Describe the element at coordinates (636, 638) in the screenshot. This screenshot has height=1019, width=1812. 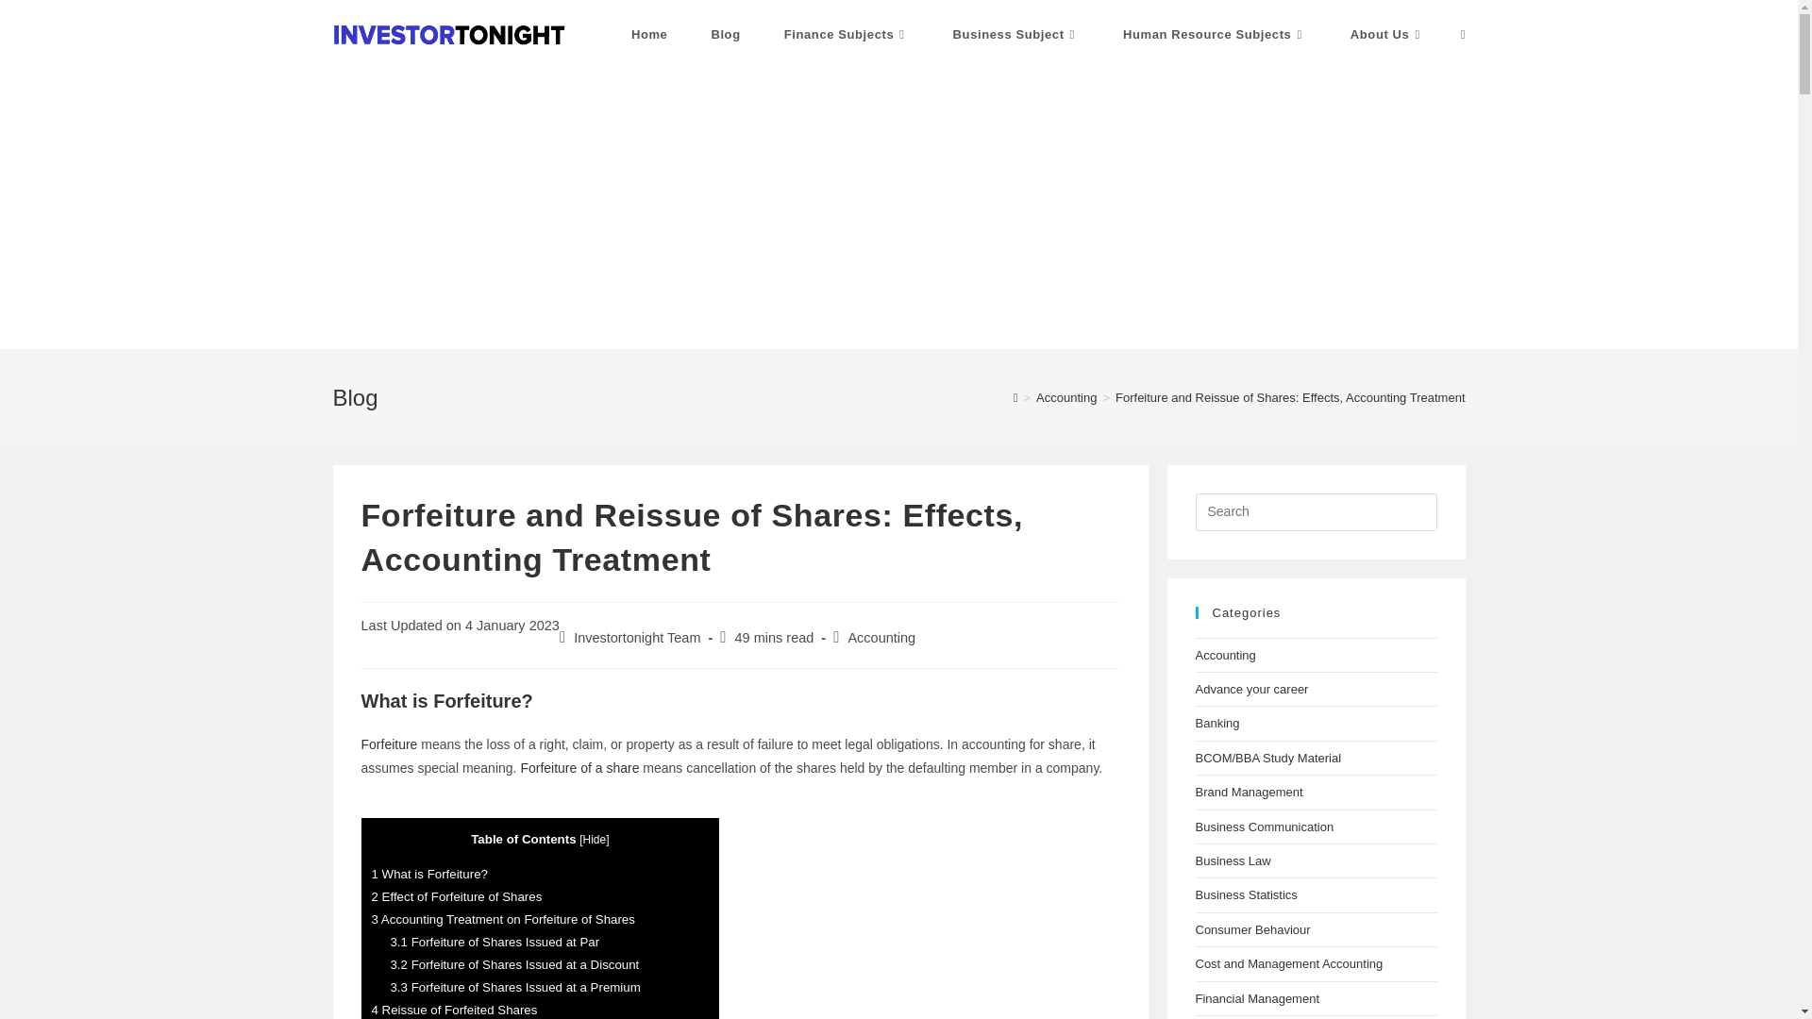
I see `Posts by Investortonight Team` at that location.